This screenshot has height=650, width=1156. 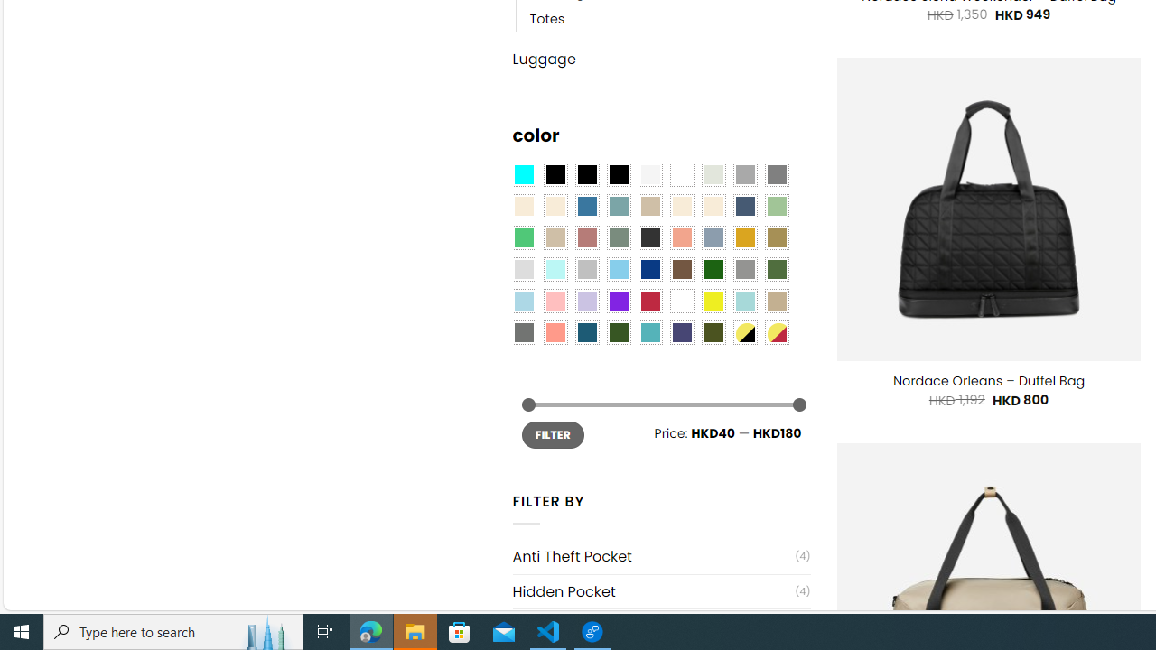 What do you see at coordinates (744, 238) in the screenshot?
I see `Gold` at bounding box center [744, 238].